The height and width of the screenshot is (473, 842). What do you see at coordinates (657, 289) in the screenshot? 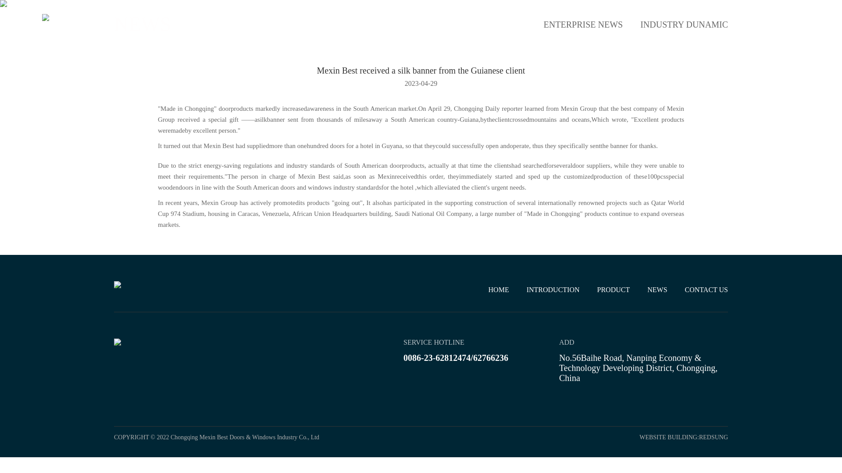
I see `NEWS` at bounding box center [657, 289].